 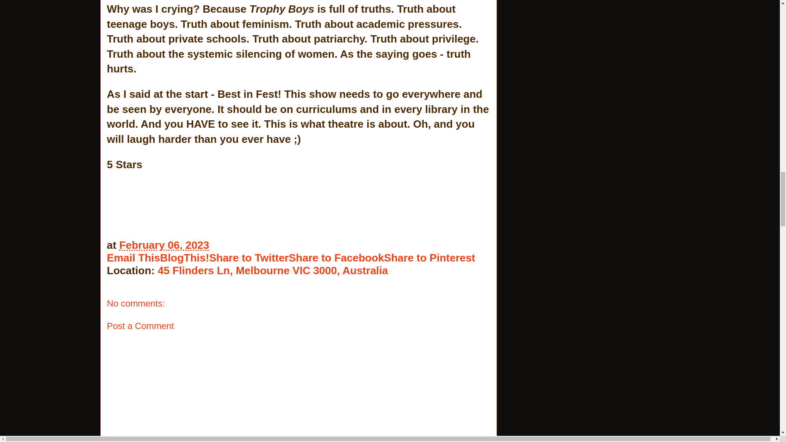 What do you see at coordinates (164, 245) in the screenshot?
I see `permanent link` at bounding box center [164, 245].